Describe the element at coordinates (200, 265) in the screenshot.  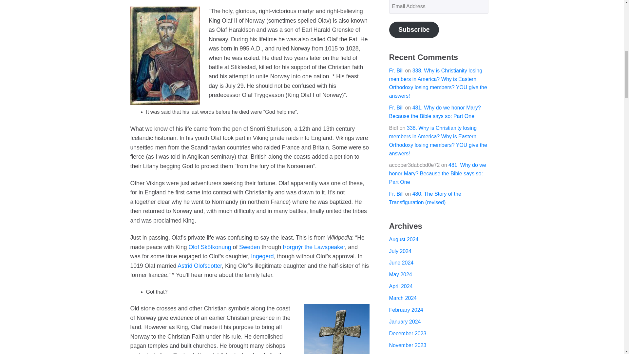
I see `Astrid Olofsdotter` at that location.